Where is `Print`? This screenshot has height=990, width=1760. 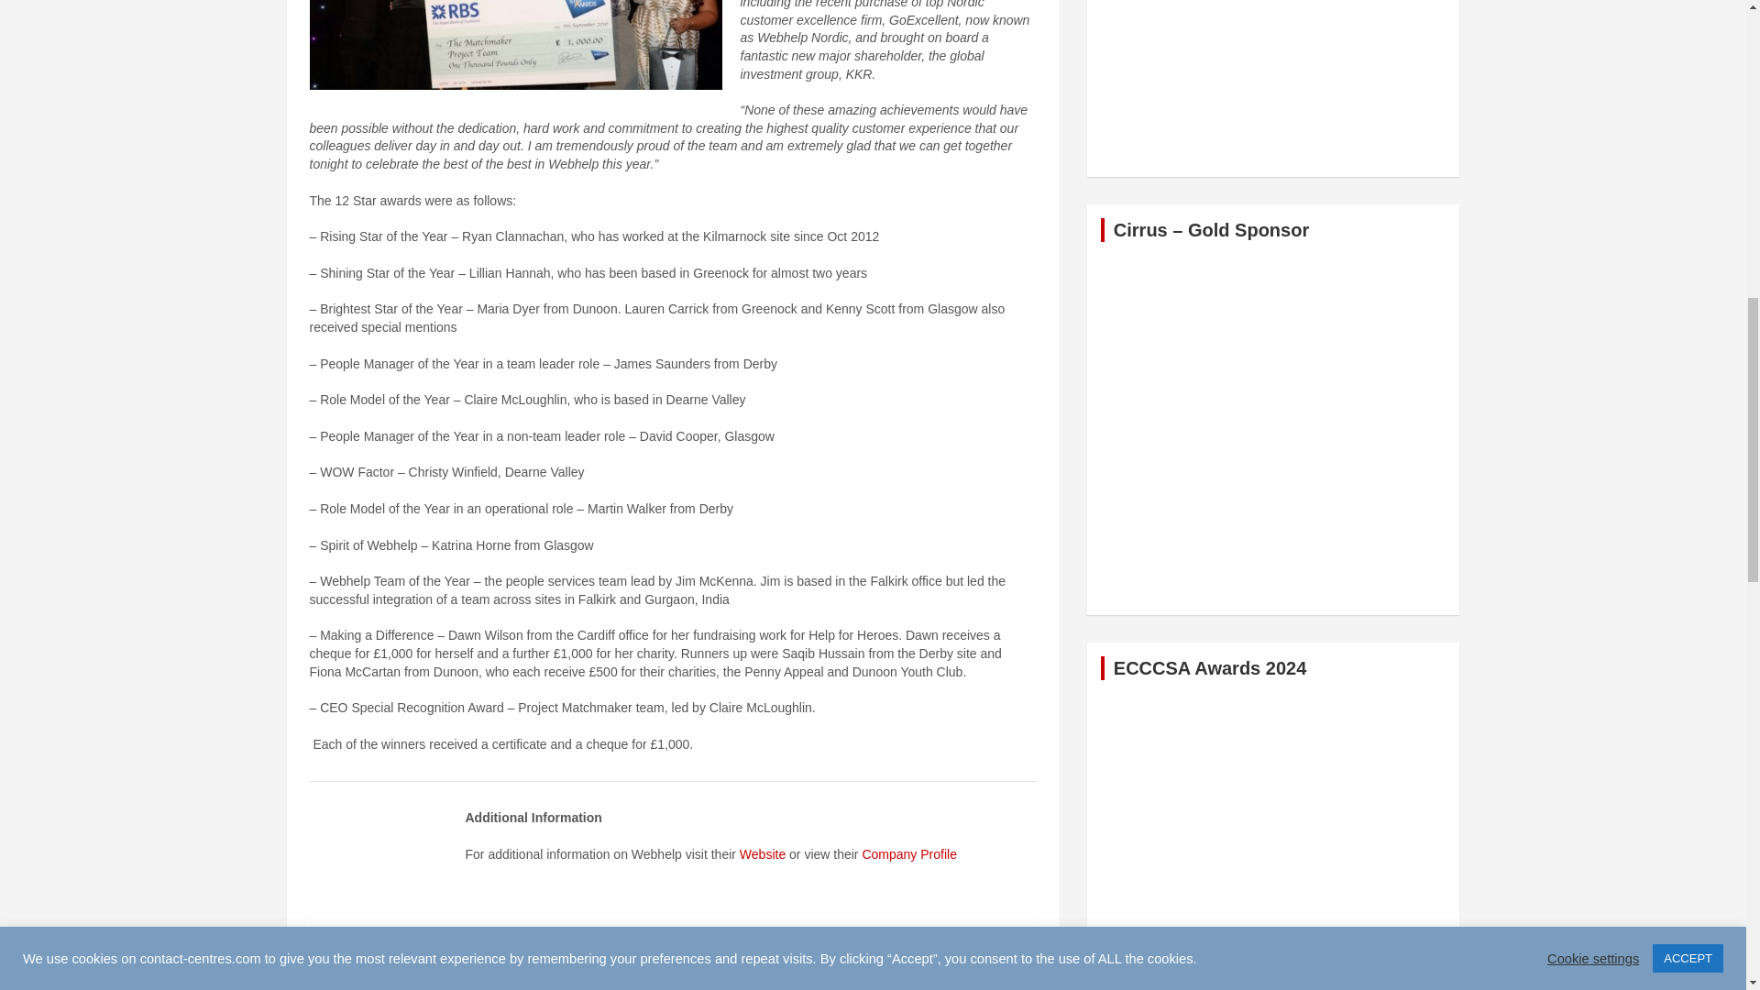 Print is located at coordinates (876, 959).